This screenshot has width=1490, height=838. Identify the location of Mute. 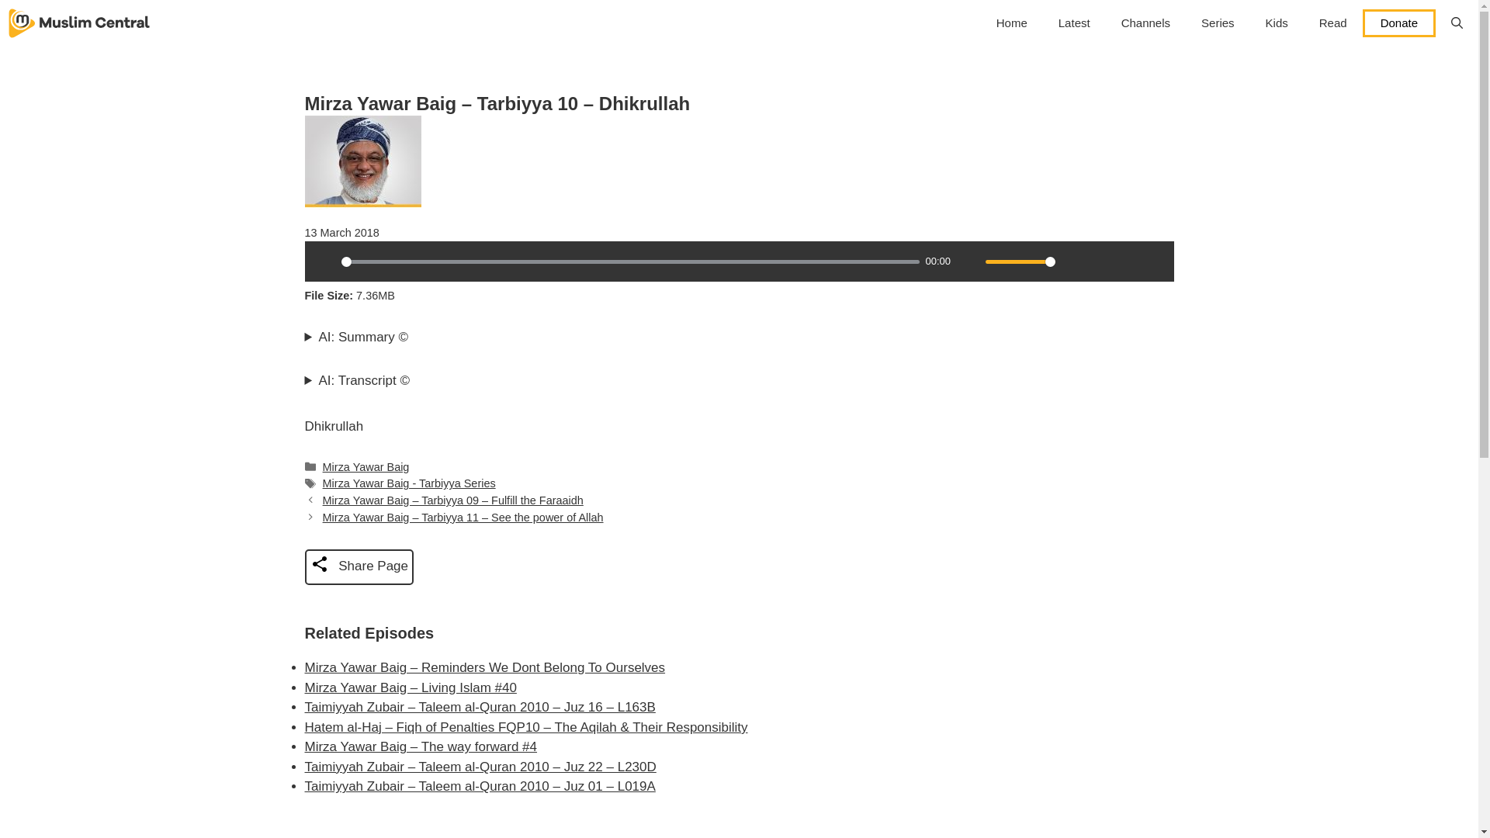
(968, 261).